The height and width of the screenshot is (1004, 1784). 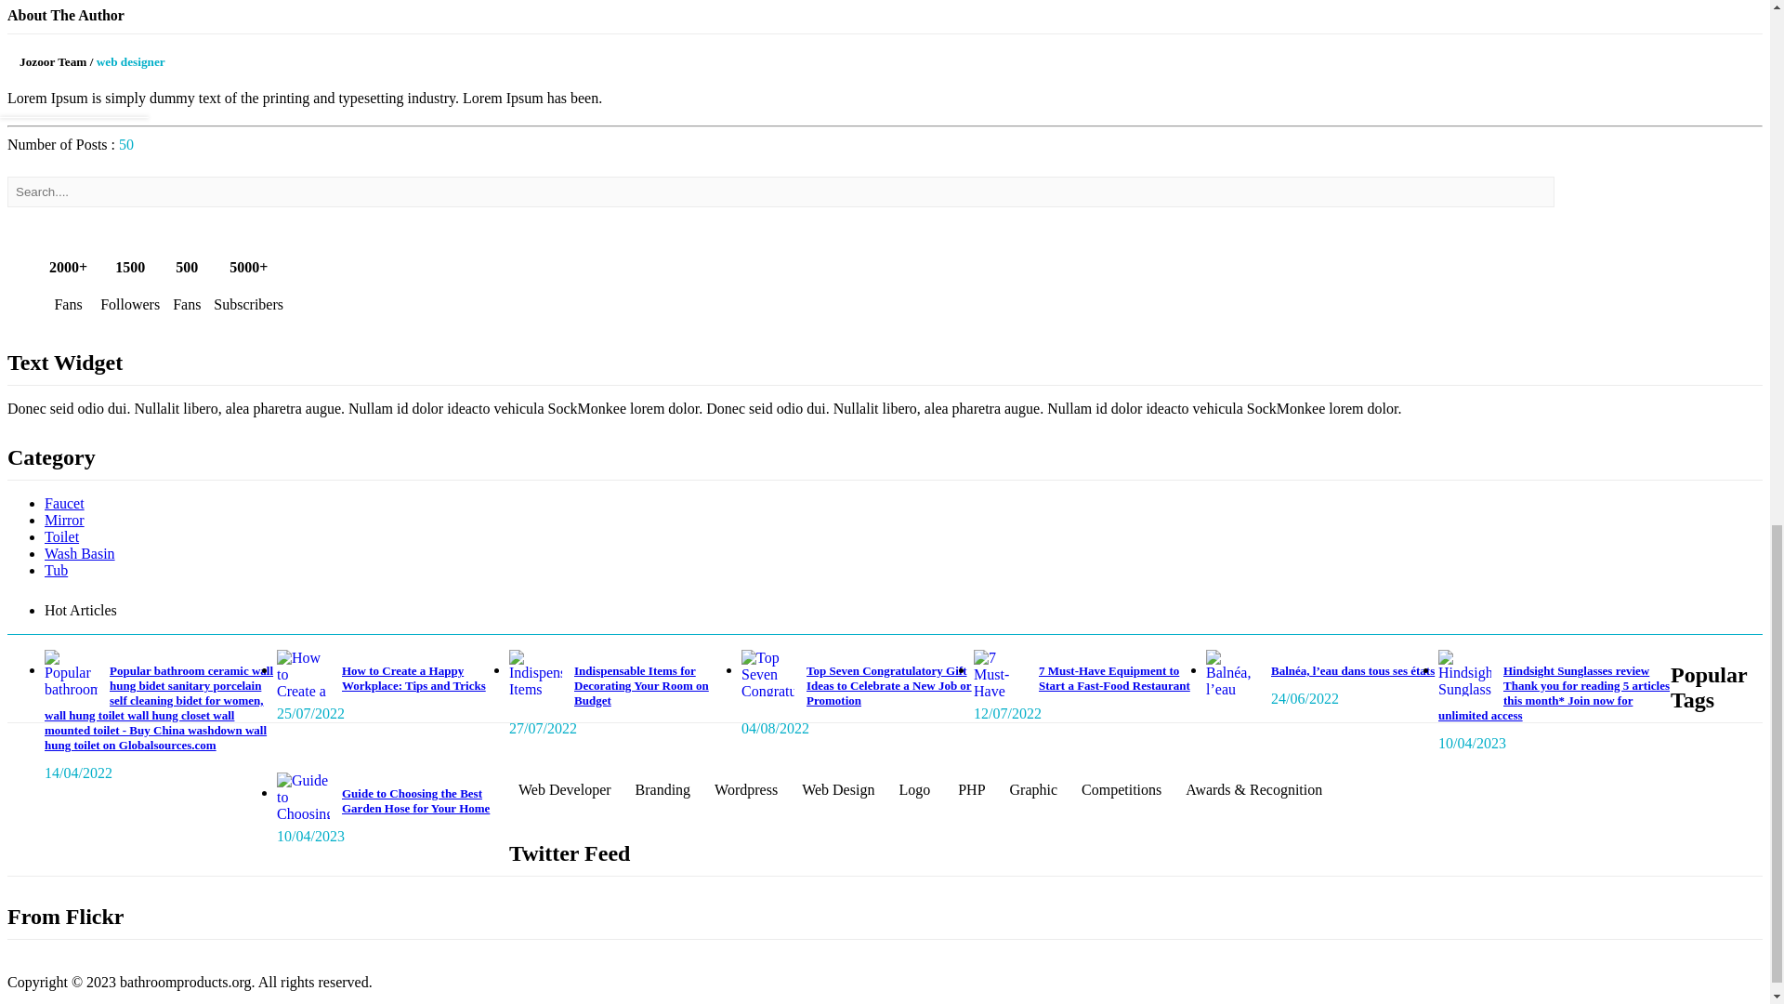 What do you see at coordinates (413, 678) in the screenshot?
I see `How to Create a Happy Workplace: Tips and Tricks` at bounding box center [413, 678].